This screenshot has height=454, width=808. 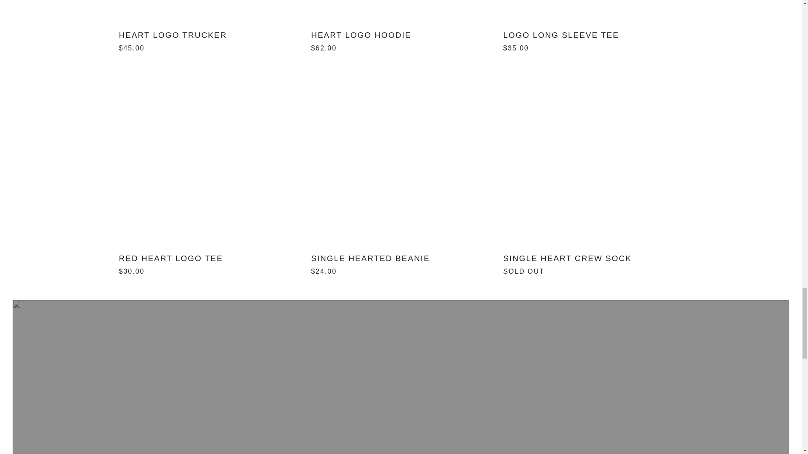 I want to click on Heart Logo Hoodie, so click(x=401, y=40).